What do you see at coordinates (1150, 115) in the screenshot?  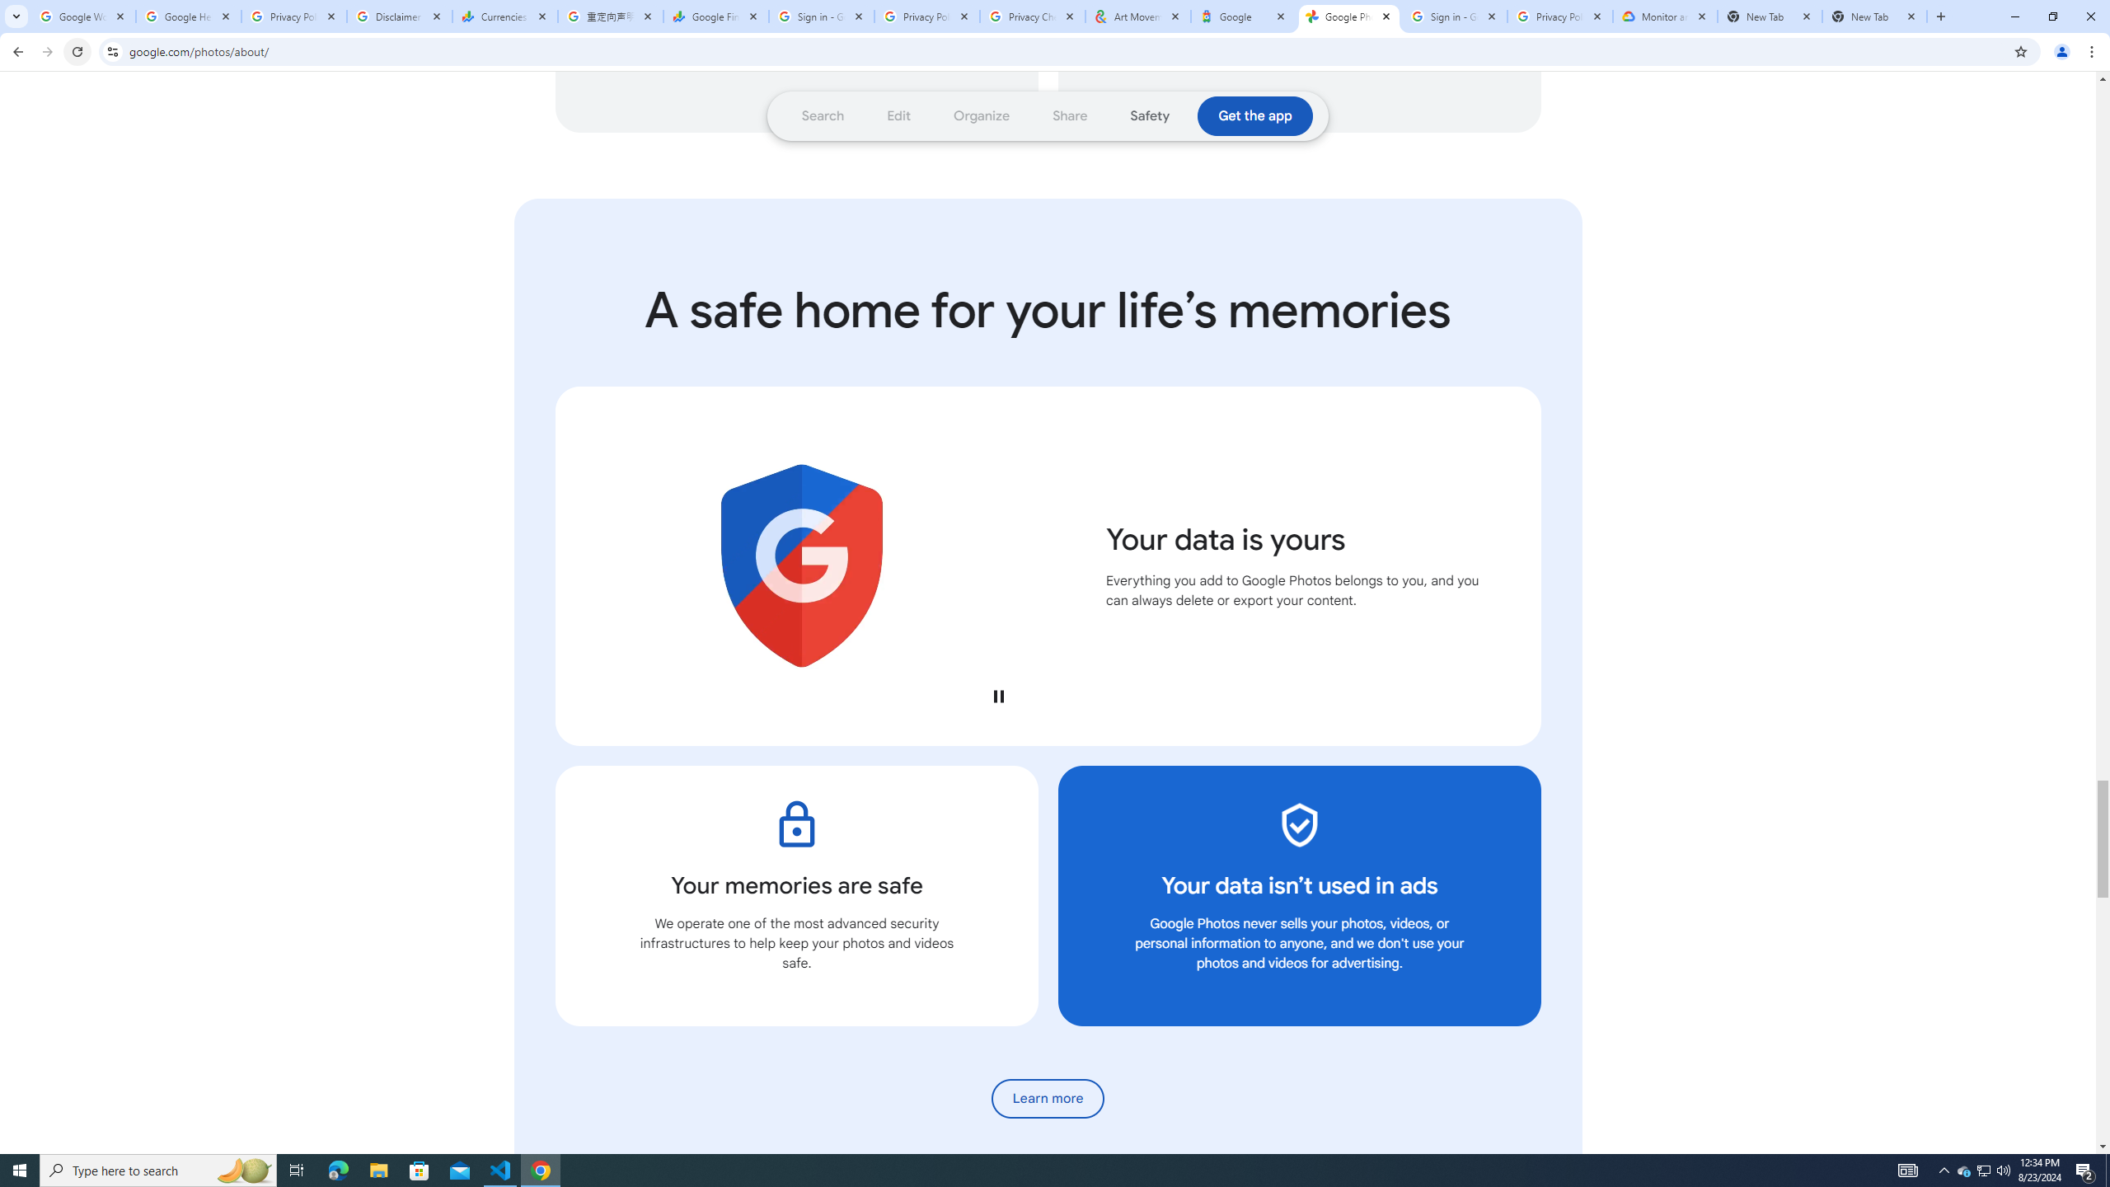 I see `Go to section: Safety` at bounding box center [1150, 115].